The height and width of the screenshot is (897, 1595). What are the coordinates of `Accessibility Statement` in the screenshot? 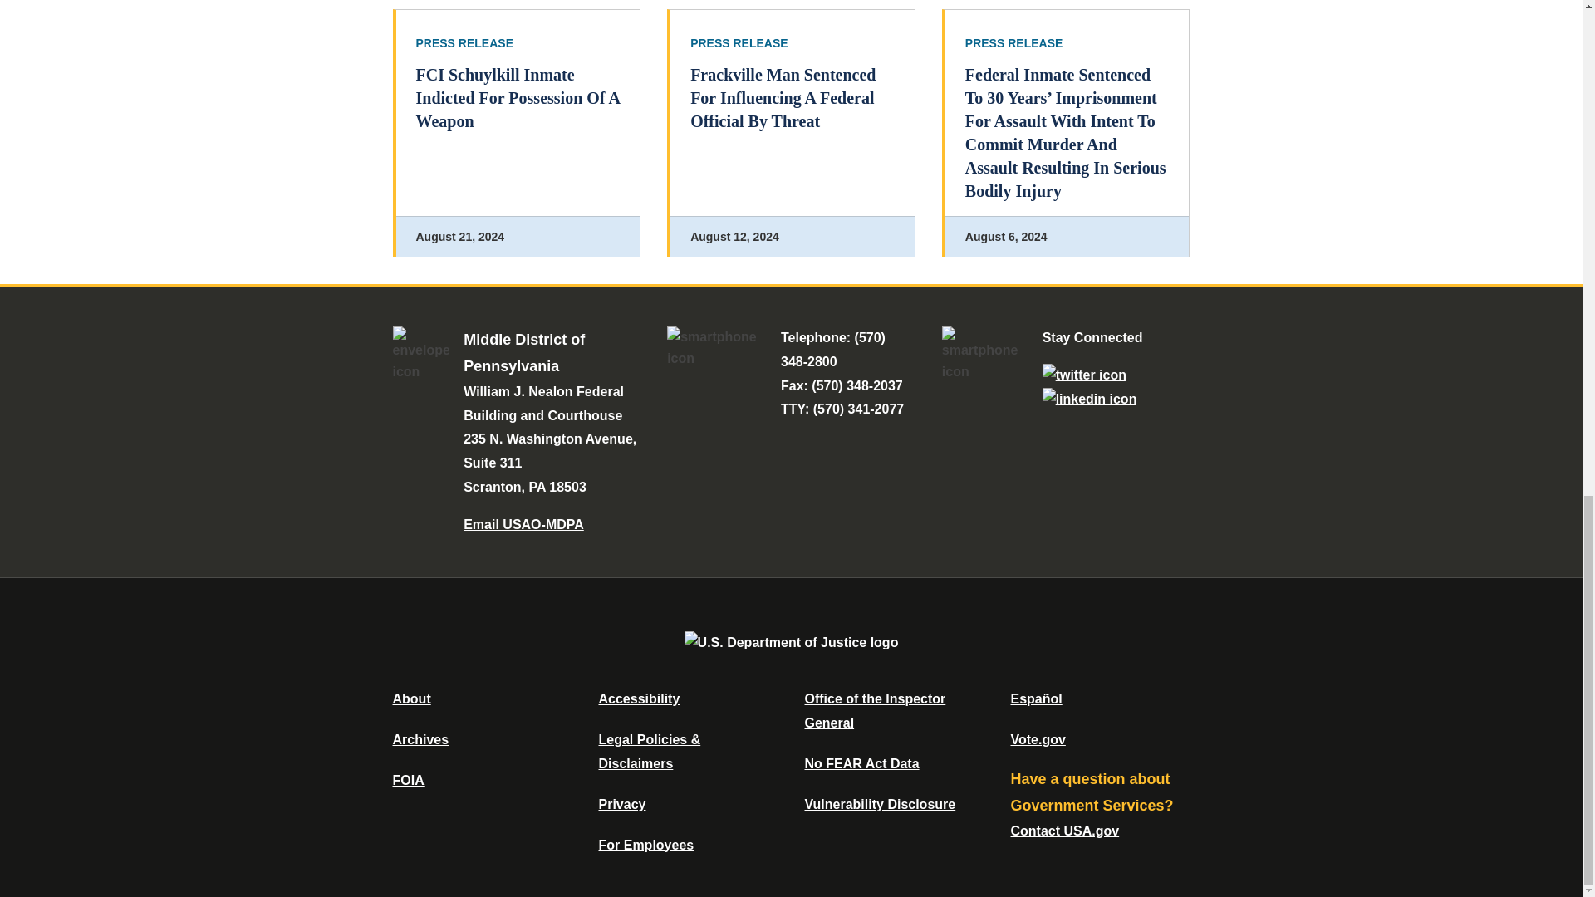 It's located at (638, 698).